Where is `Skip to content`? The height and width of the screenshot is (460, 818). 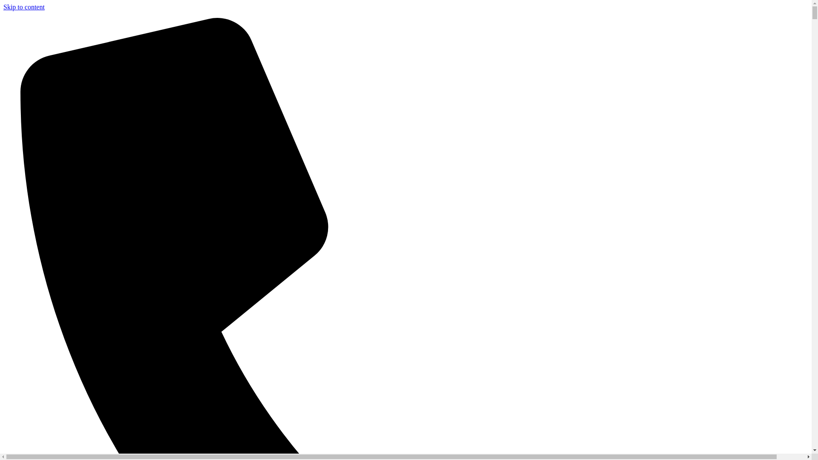 Skip to content is located at coordinates (24, 7).